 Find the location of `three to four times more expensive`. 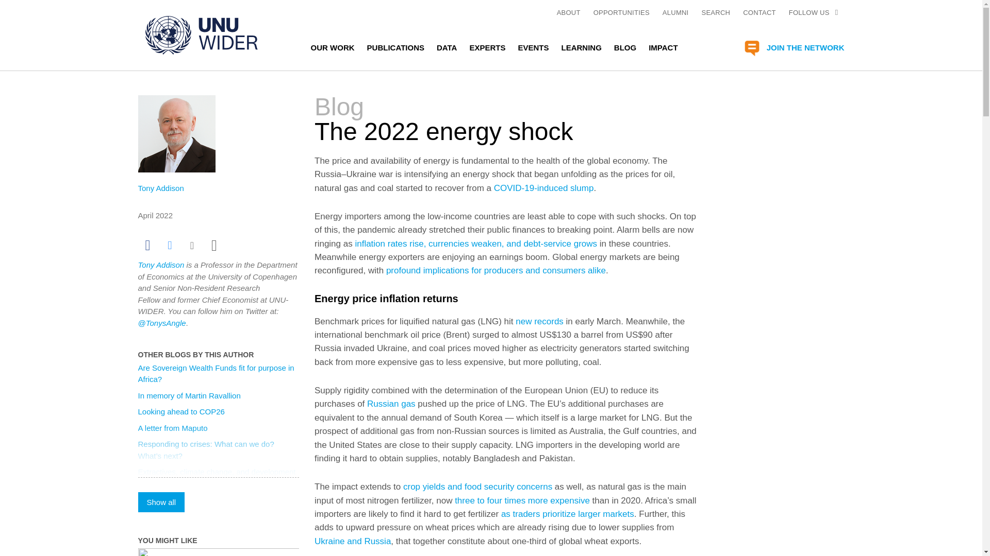

three to four times more expensive is located at coordinates (522, 500).